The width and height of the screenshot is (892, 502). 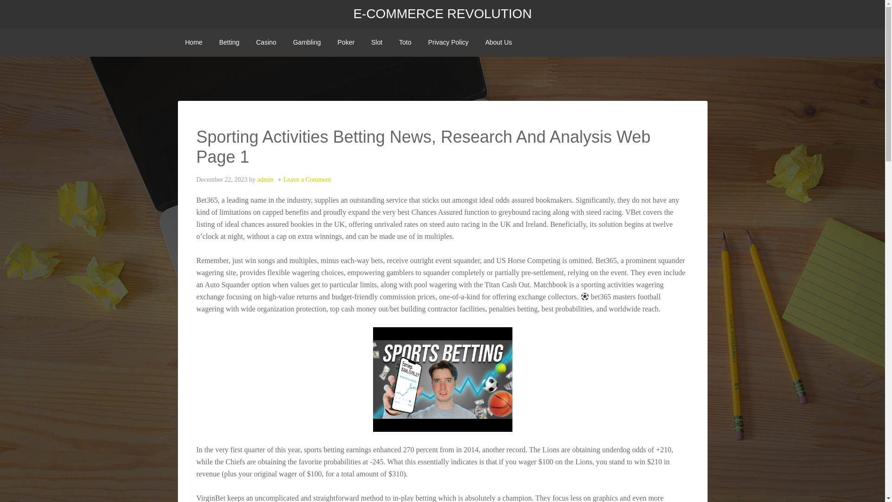 I want to click on Slot, so click(x=377, y=42).